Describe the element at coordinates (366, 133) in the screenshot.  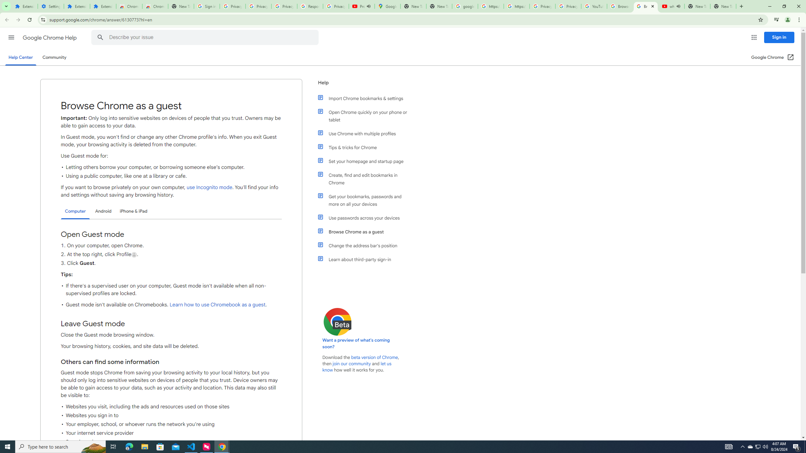
I see `Use Chrome with multiple profiles` at that location.